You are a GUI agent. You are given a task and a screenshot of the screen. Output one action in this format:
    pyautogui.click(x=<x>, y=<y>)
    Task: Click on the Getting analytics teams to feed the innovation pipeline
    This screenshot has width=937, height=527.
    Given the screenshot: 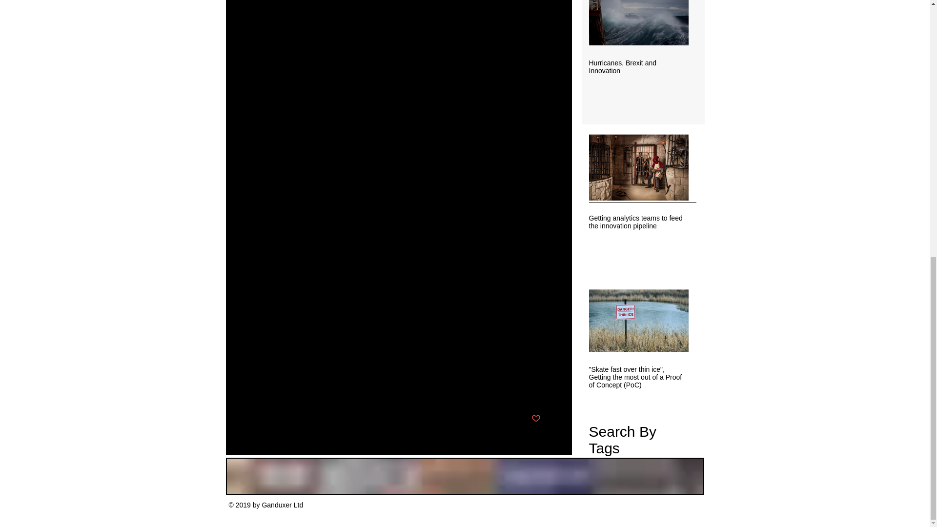 What is the action you would take?
    pyautogui.click(x=638, y=222)
    